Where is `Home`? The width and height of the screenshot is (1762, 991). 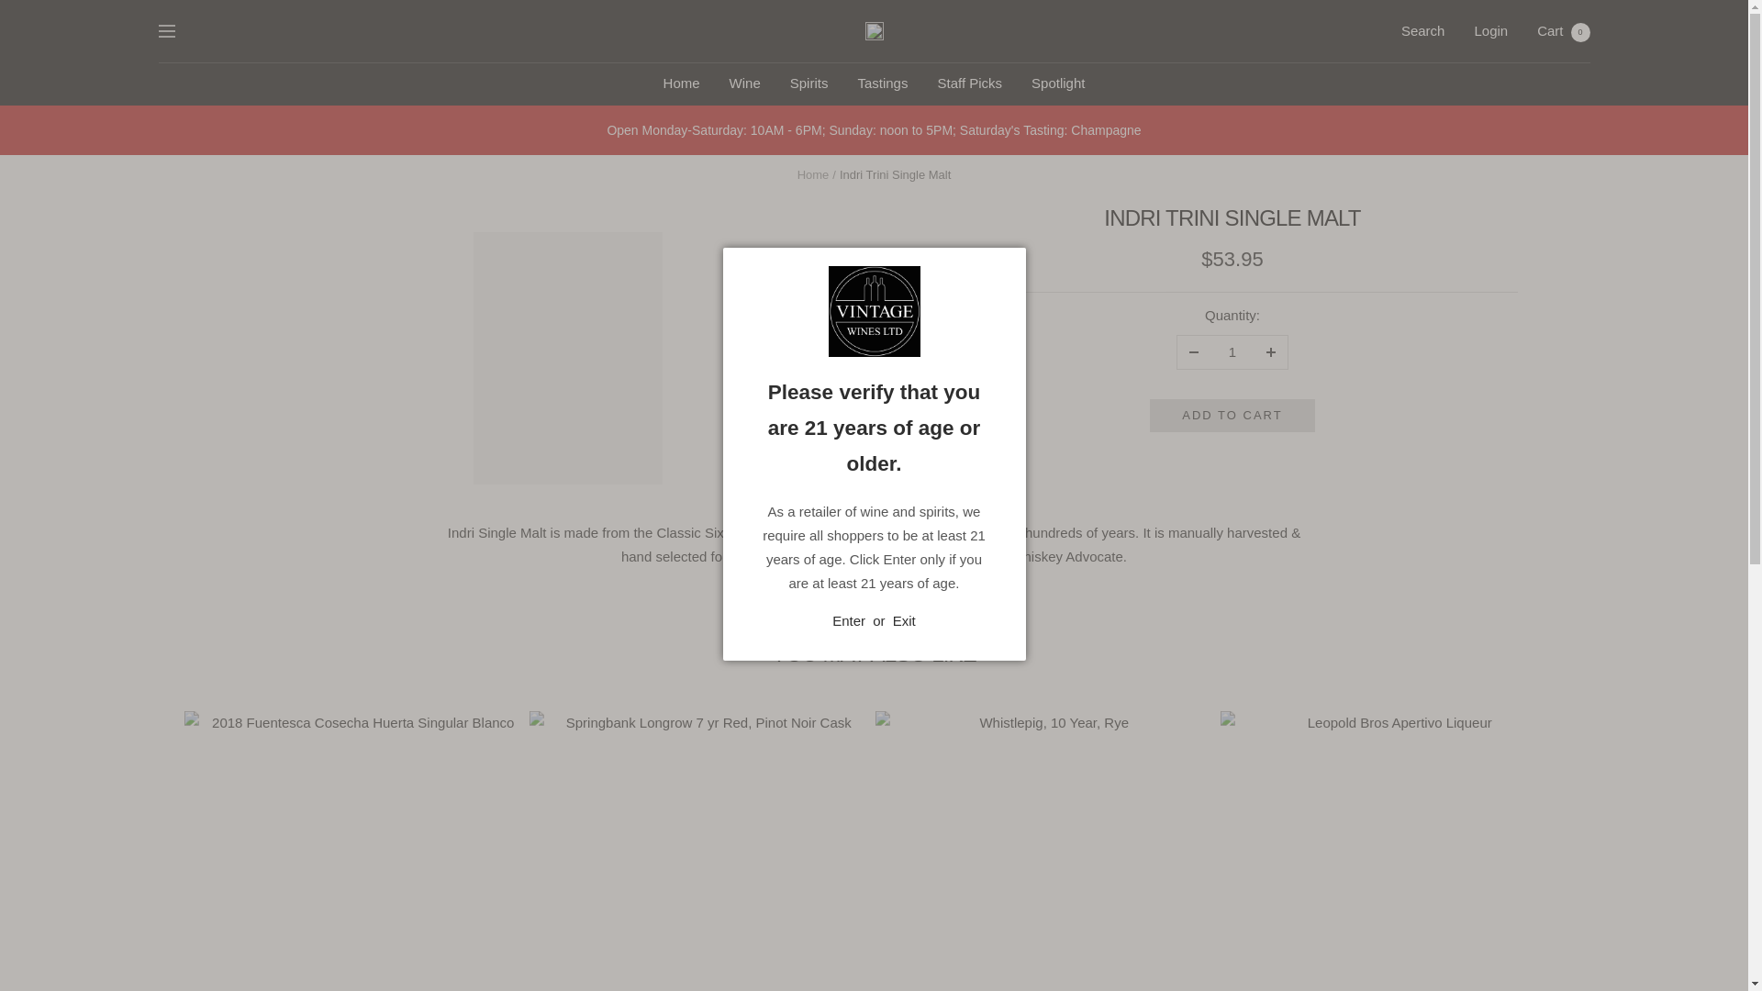
Home is located at coordinates (1232, 415).